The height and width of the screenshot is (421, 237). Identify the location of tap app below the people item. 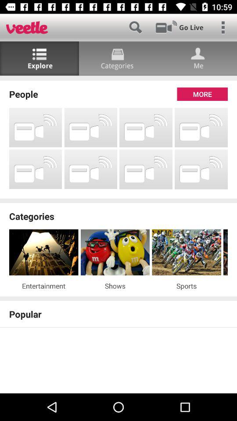
(90, 127).